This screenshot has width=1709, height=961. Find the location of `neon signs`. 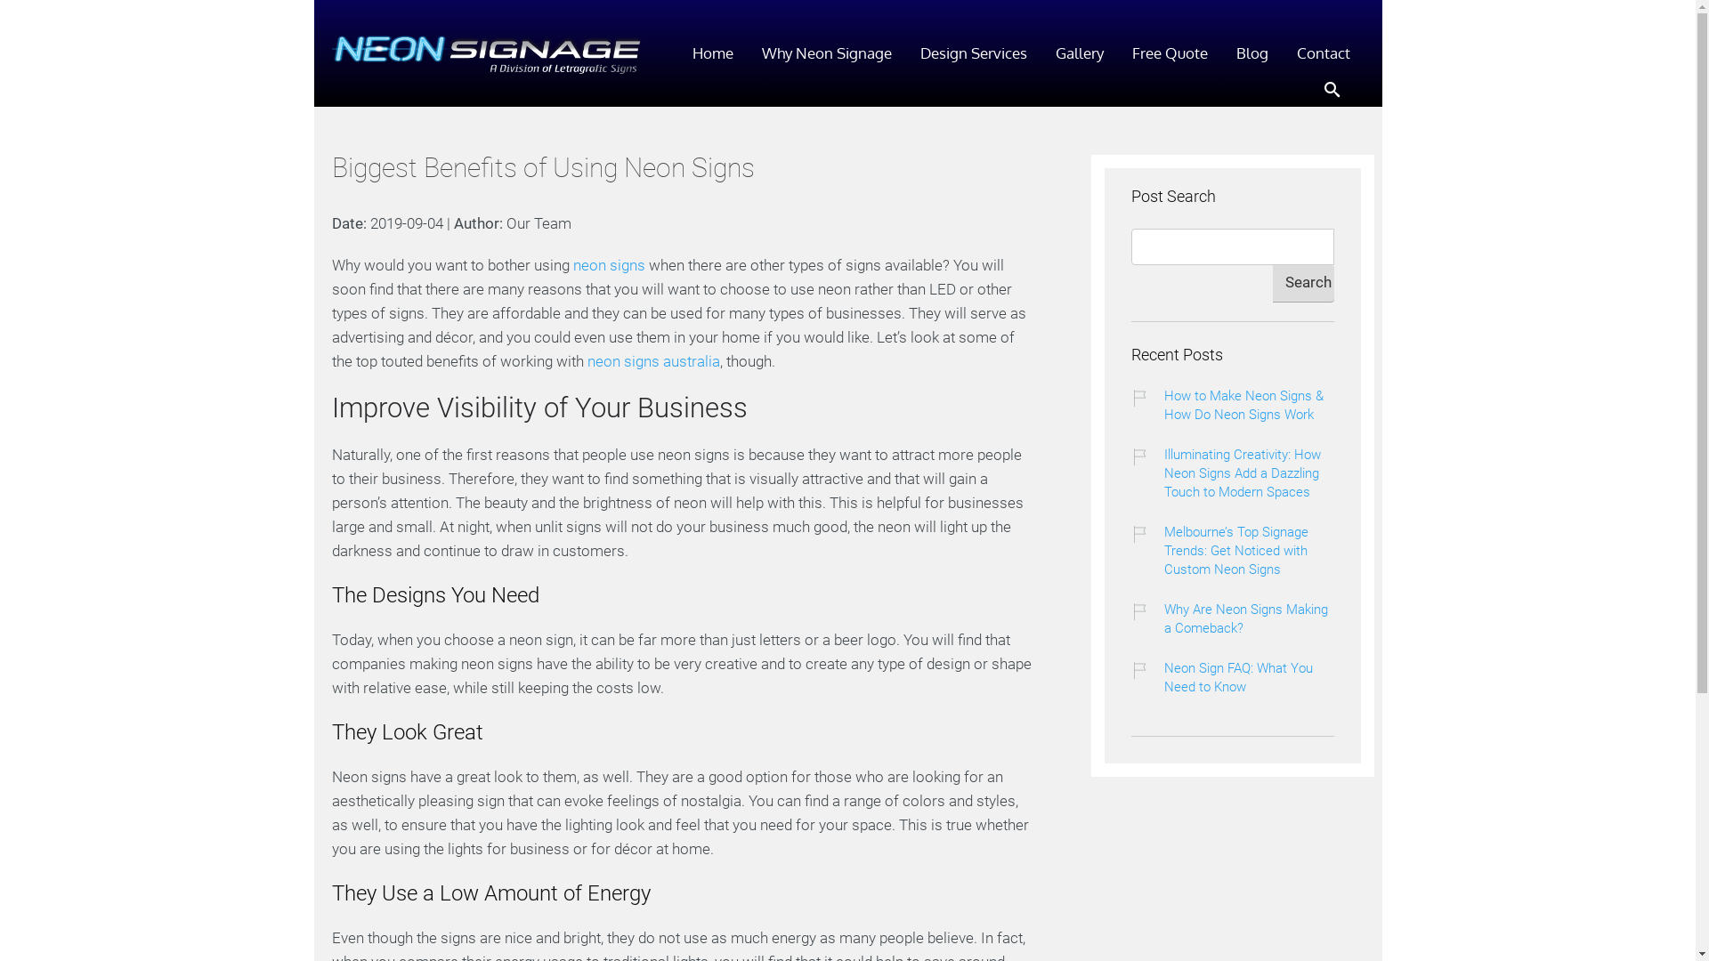

neon signs is located at coordinates (609, 265).